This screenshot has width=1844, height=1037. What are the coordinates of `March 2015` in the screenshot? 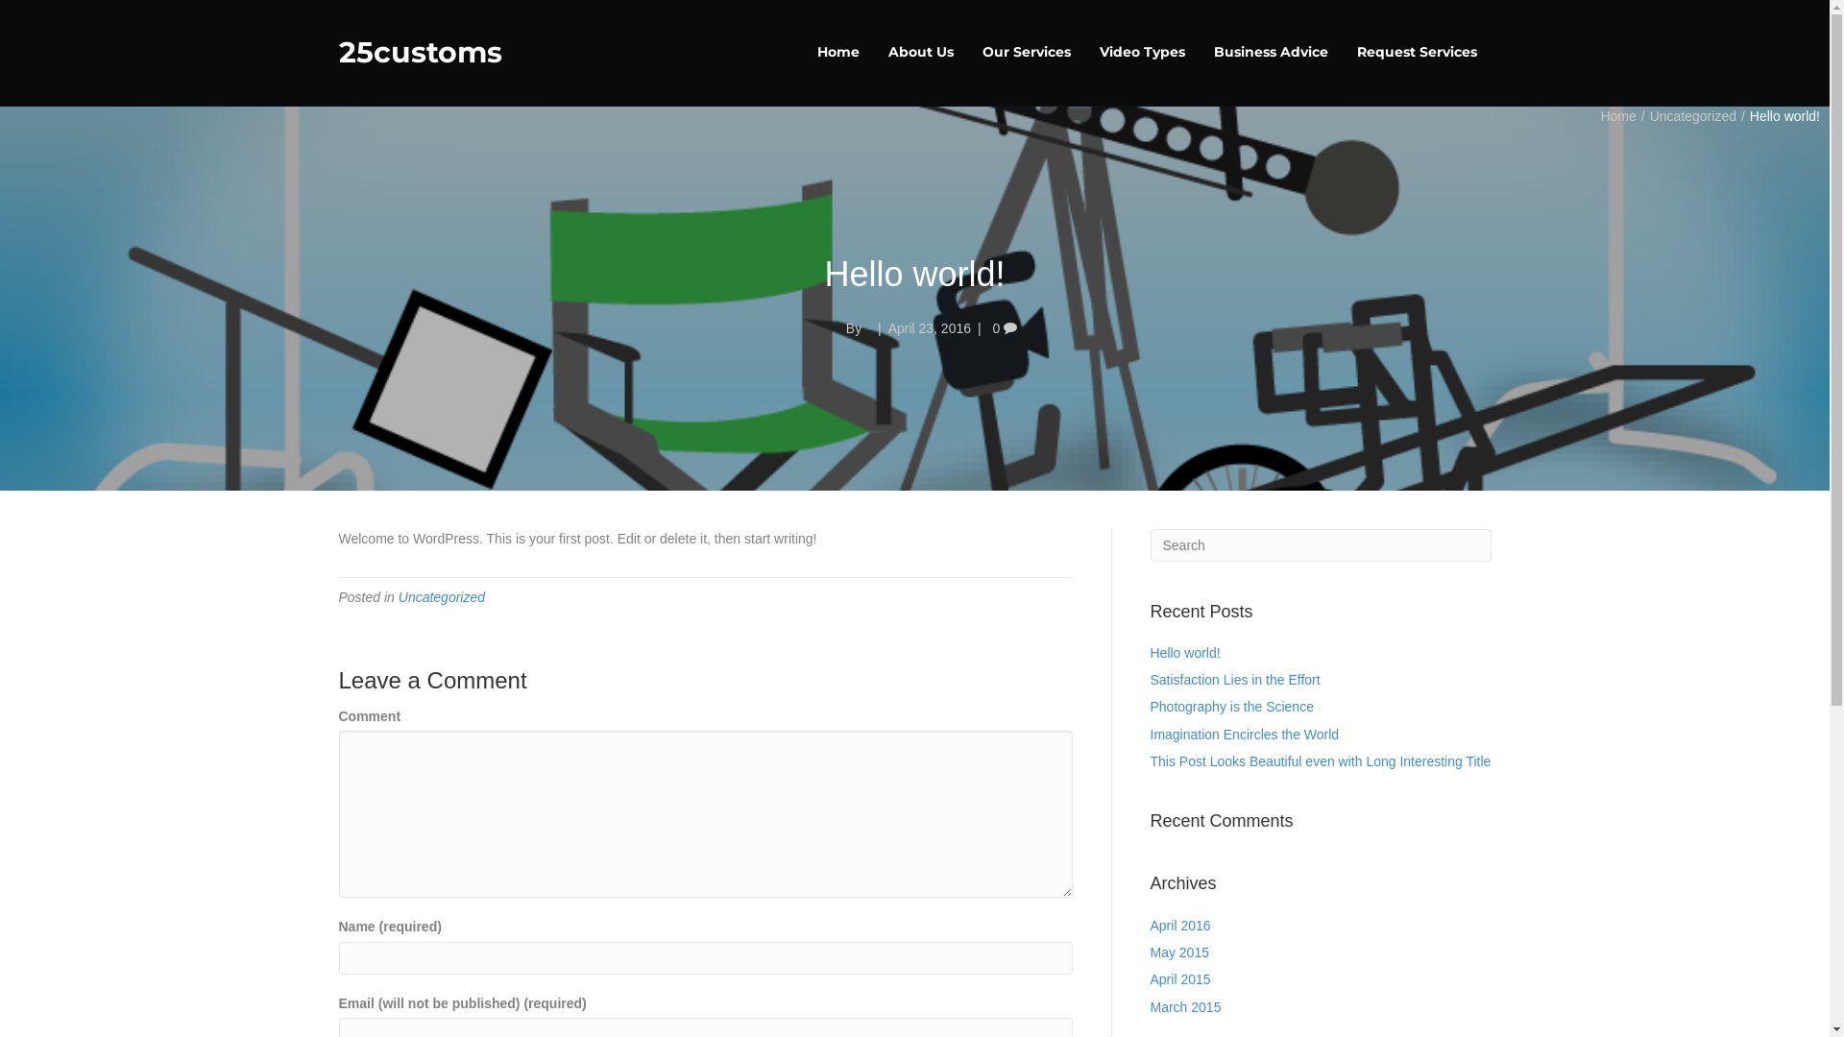 It's located at (1186, 1007).